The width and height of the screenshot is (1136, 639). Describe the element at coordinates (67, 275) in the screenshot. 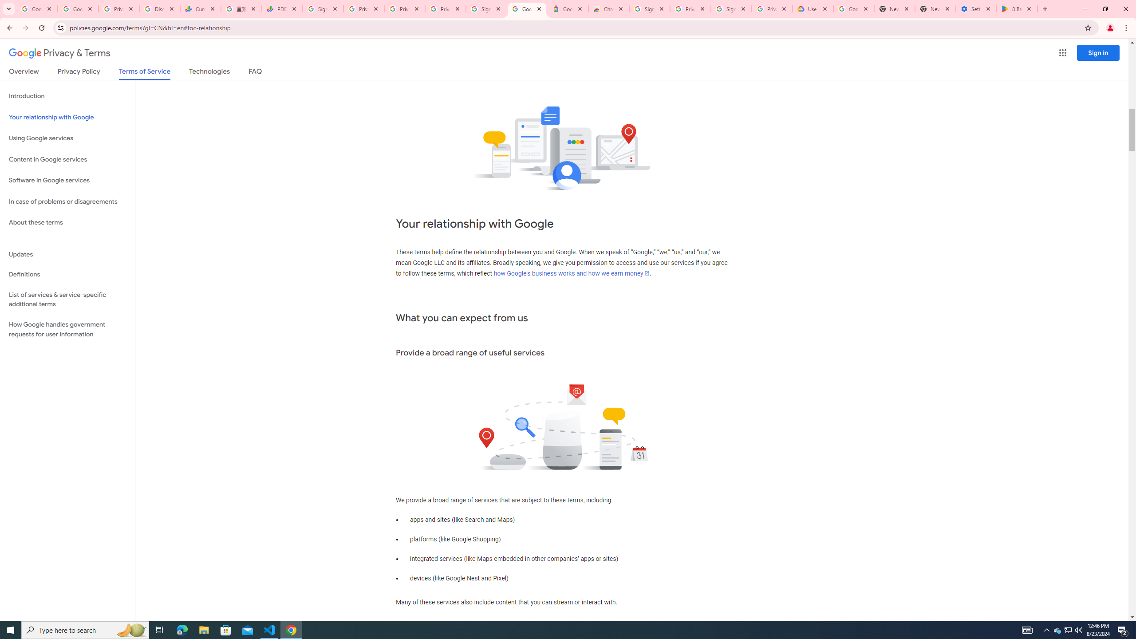

I see `Definitions` at that location.